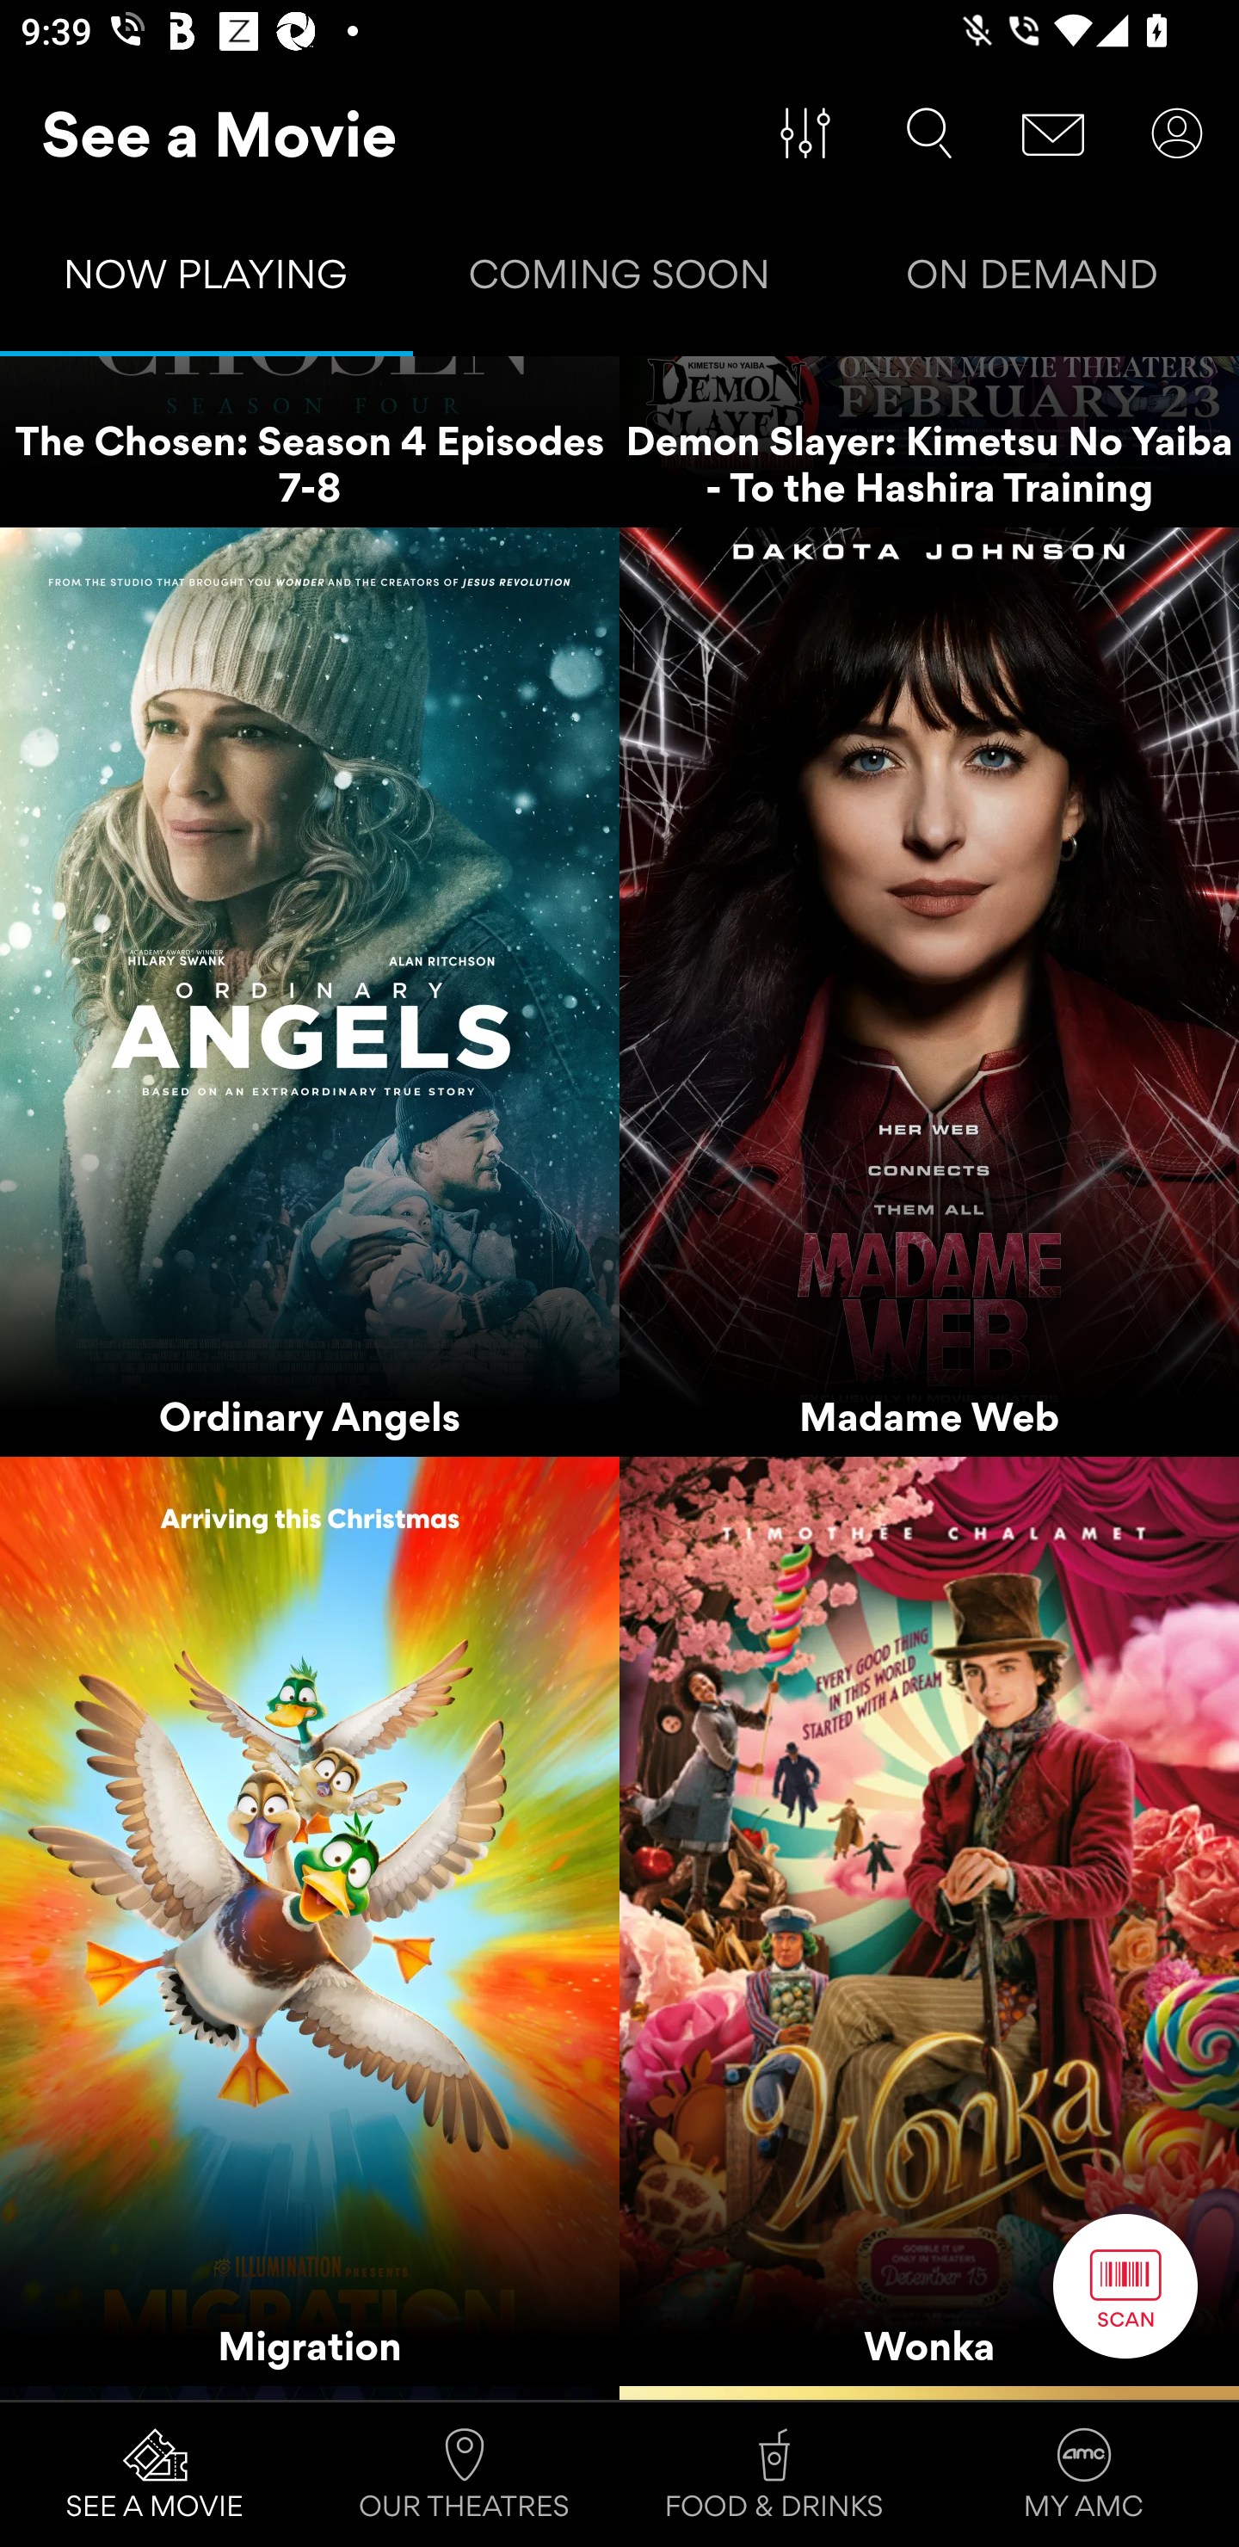  I want to click on User Account, so click(1177, 133).